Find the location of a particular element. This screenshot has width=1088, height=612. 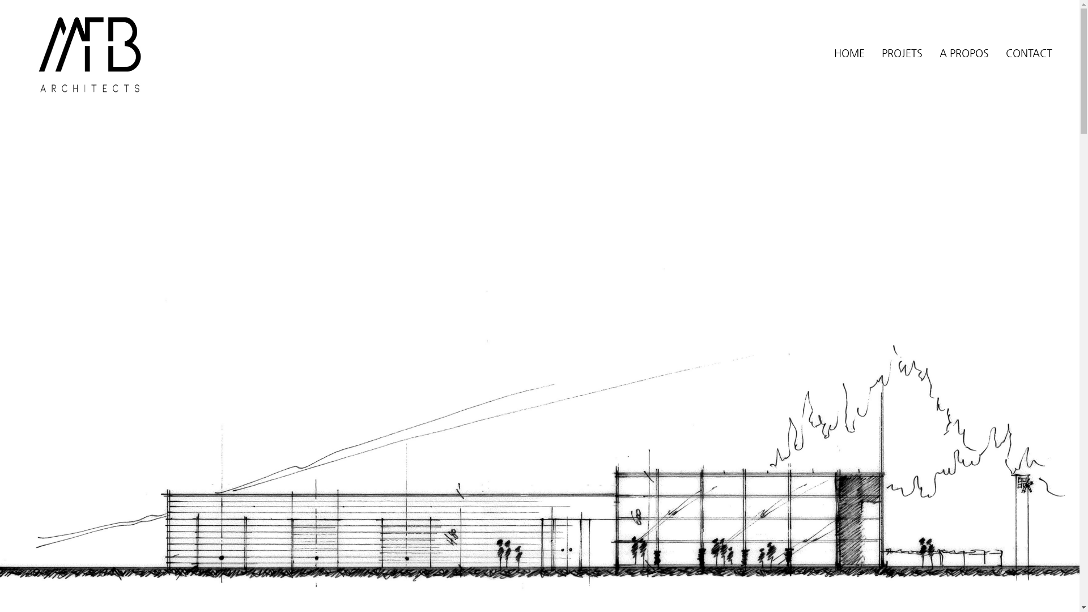

CONTACT is located at coordinates (1029, 53).